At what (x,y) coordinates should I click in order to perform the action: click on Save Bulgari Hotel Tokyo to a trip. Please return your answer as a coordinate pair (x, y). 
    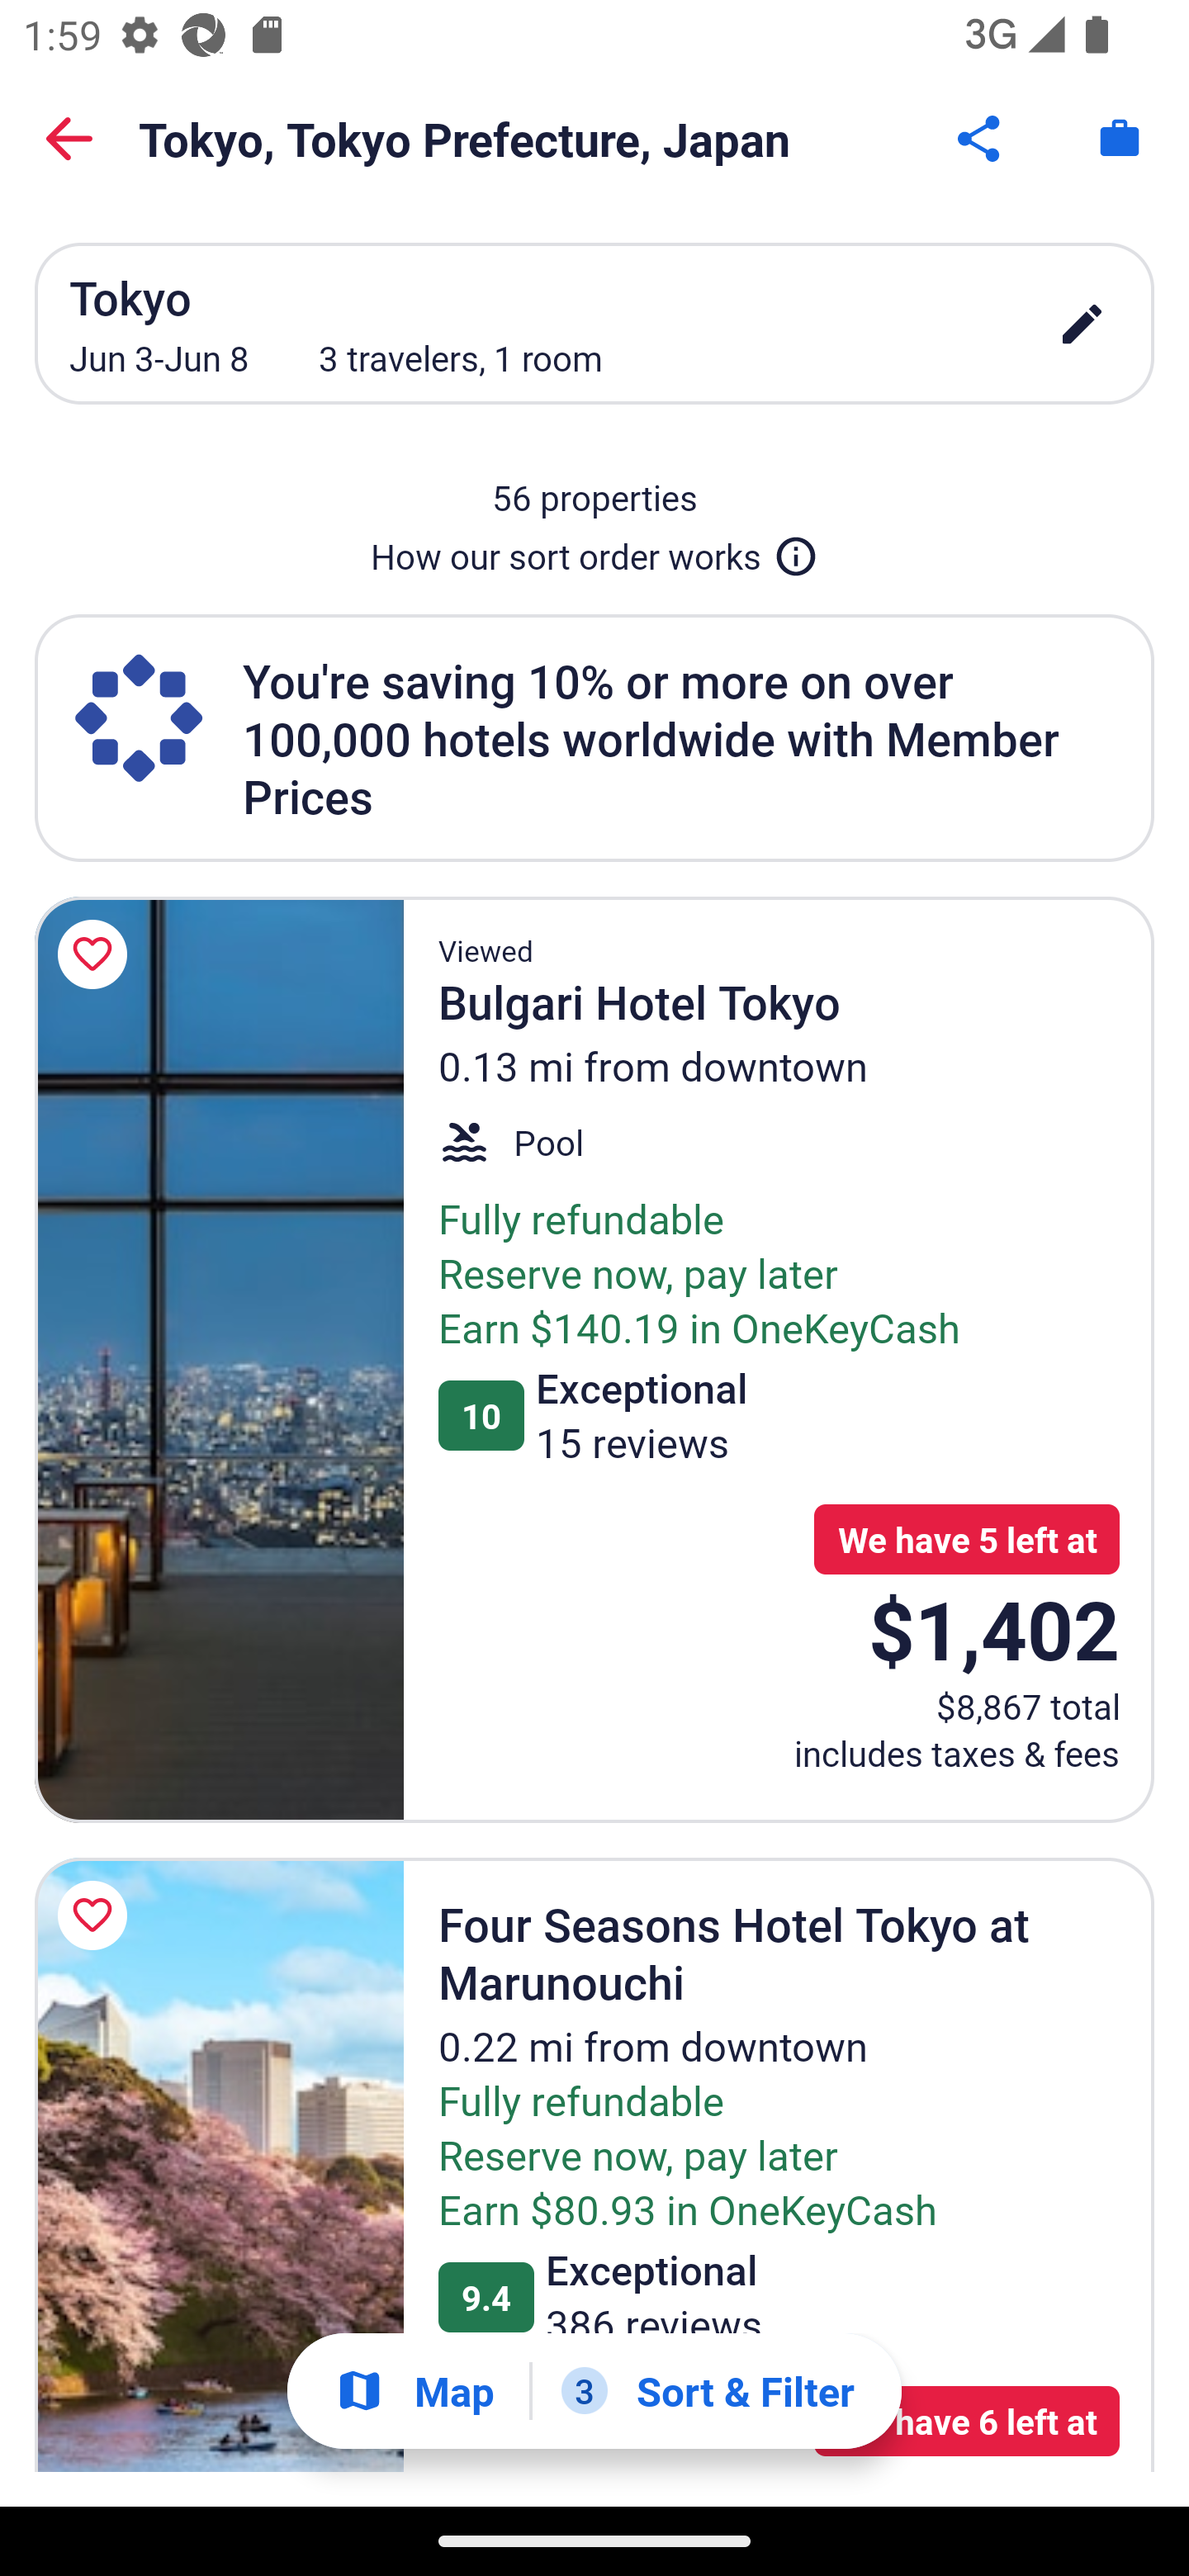
    Looking at the image, I should click on (97, 954).